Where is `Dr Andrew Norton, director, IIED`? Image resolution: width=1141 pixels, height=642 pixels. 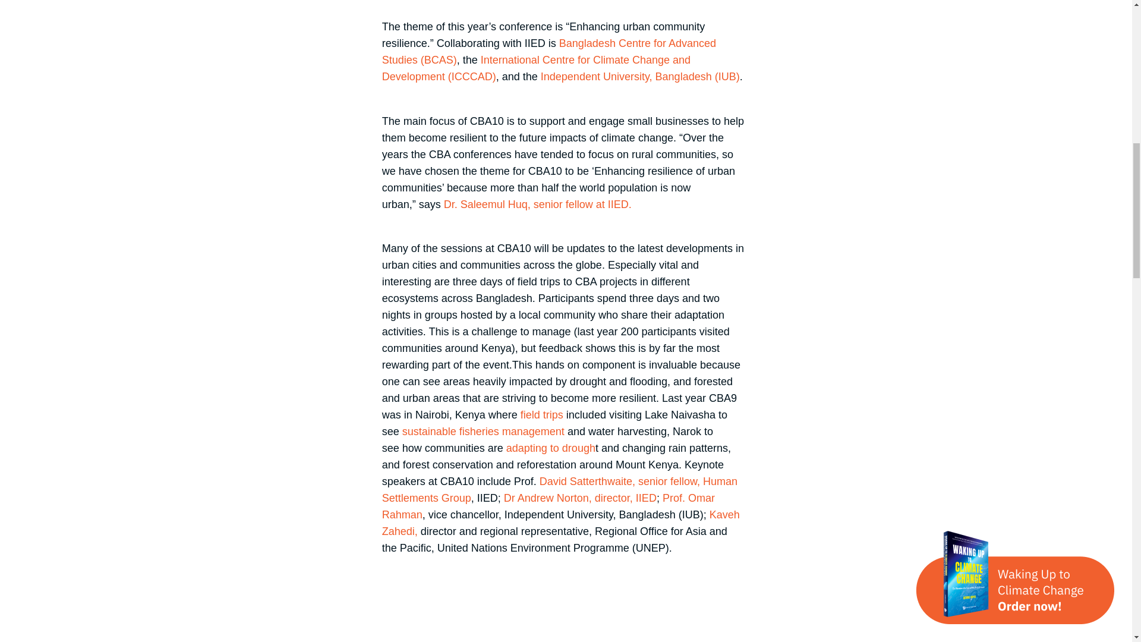 Dr Andrew Norton, director, IIED is located at coordinates (580, 498).